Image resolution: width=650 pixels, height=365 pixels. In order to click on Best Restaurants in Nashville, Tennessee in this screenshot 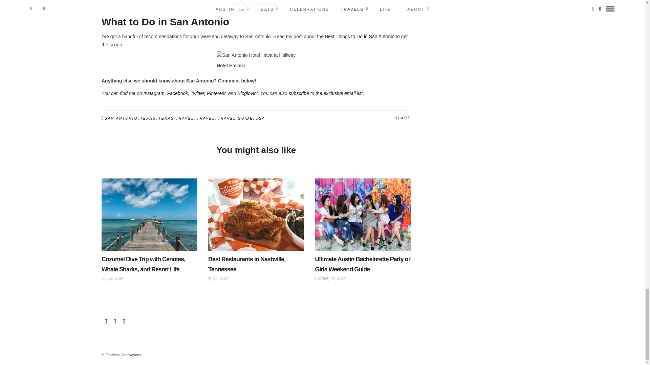, I will do `click(246, 264)`.